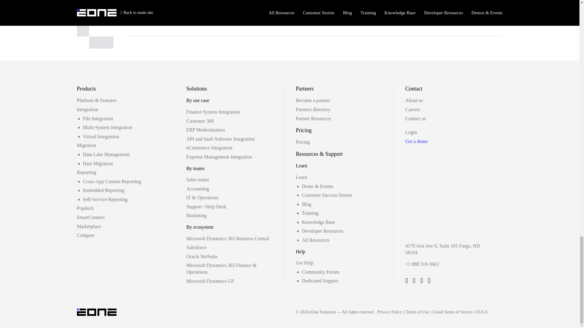  I want to click on Virtual Integration, so click(101, 136).